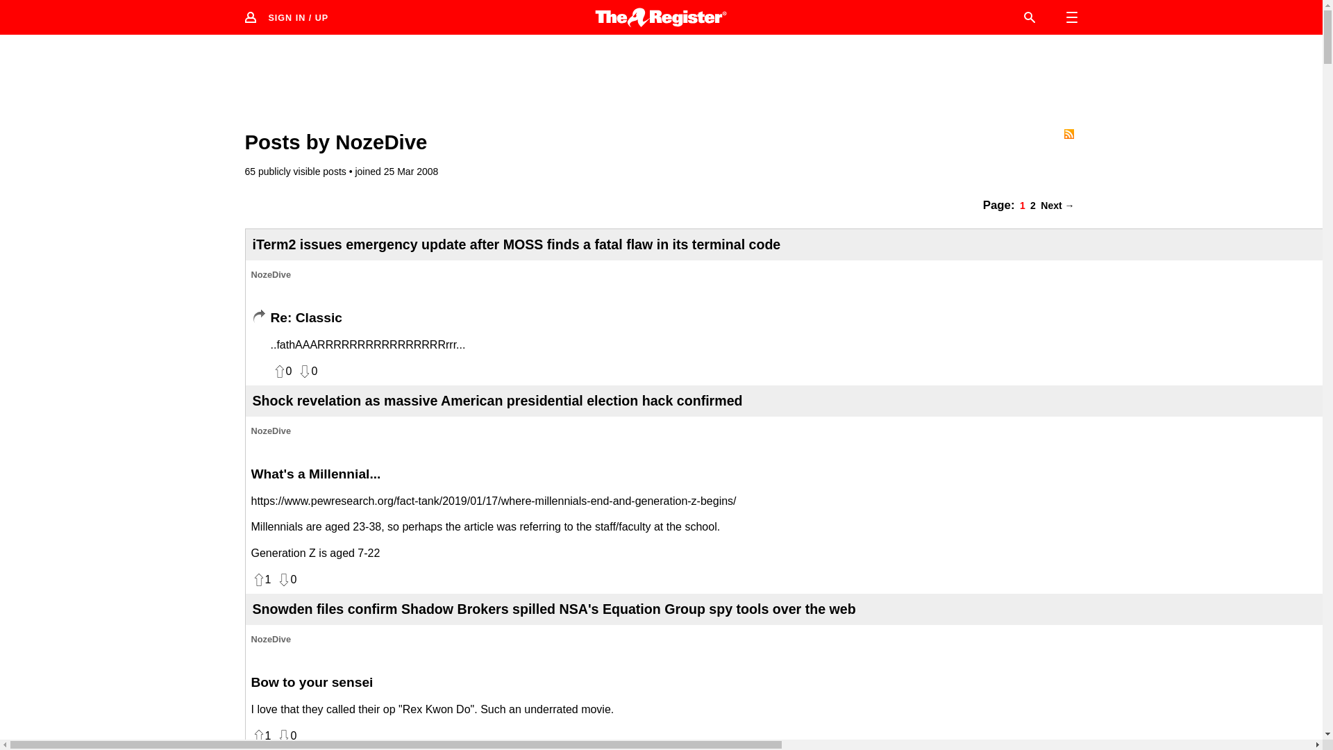  Describe the element at coordinates (307, 371) in the screenshot. I see `Dislike this post? Vote it down!` at that location.